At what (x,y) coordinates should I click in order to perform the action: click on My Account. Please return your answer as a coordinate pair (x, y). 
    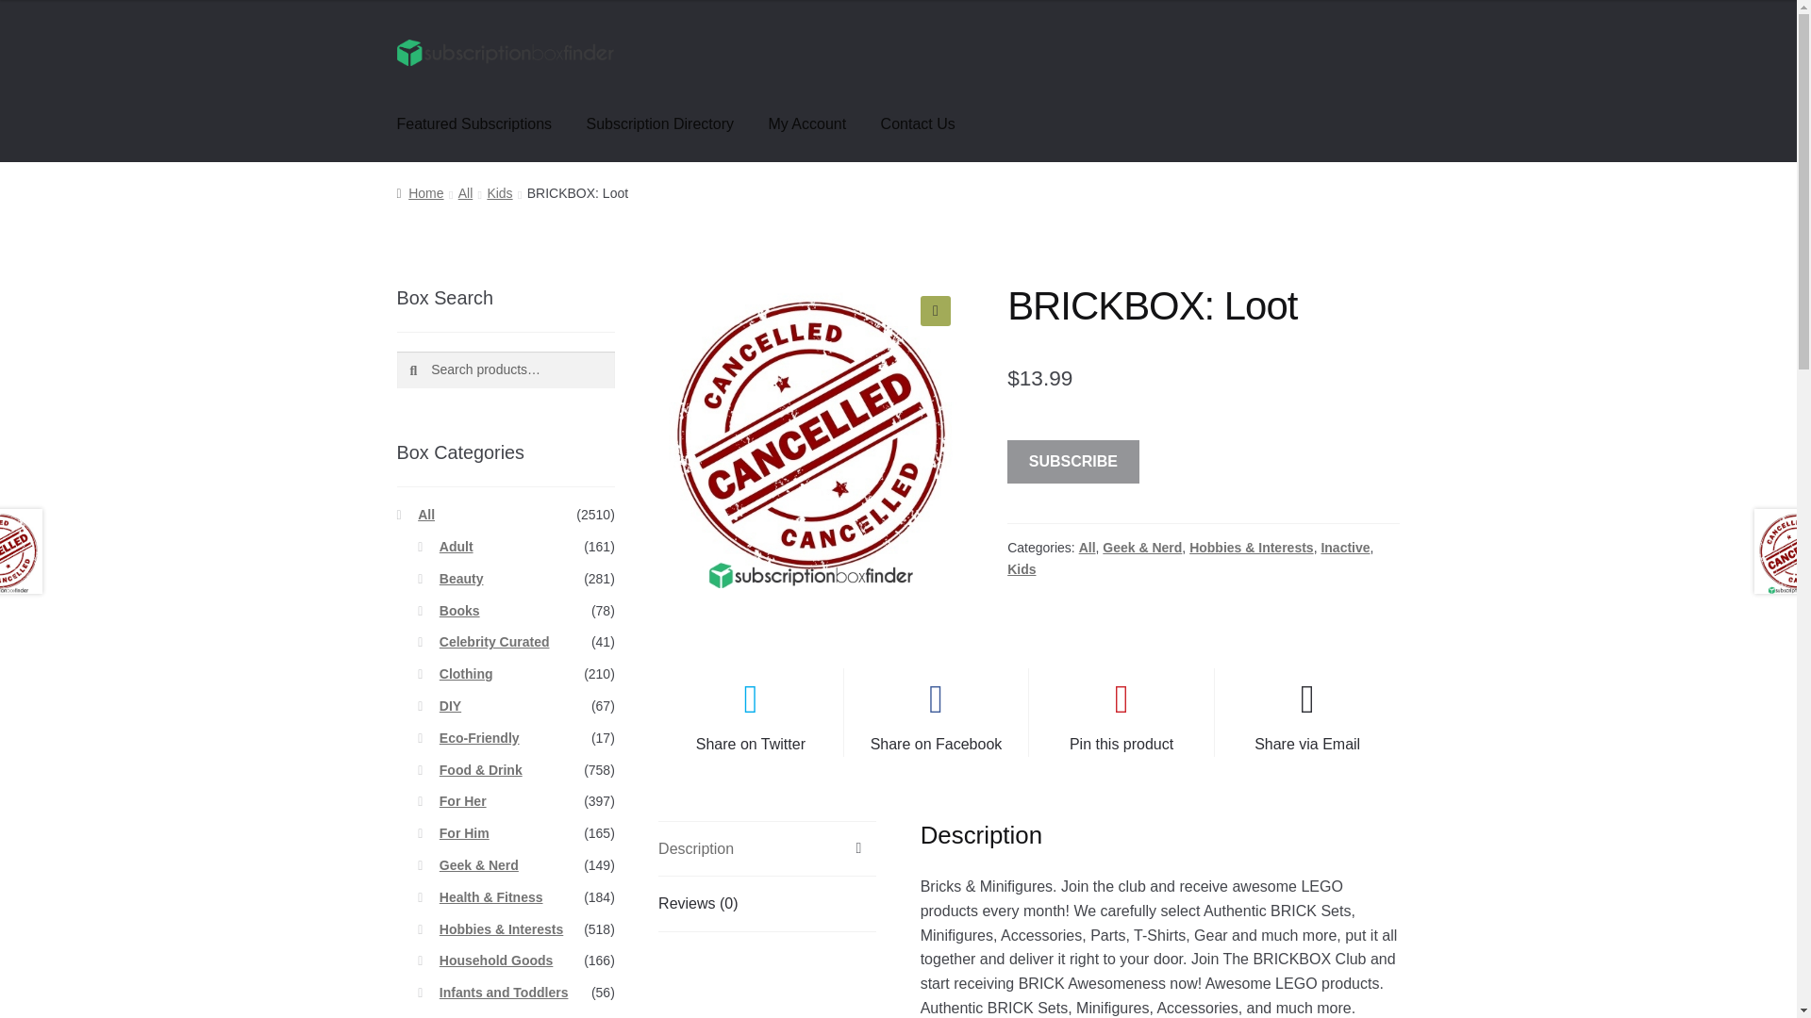
    Looking at the image, I should click on (807, 123).